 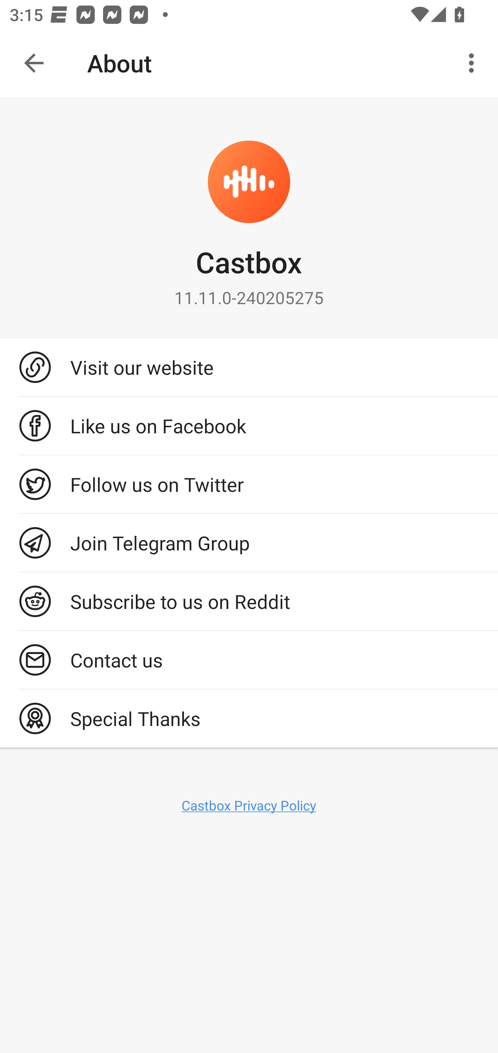 I want to click on Navigate up, so click(x=34, y=63).